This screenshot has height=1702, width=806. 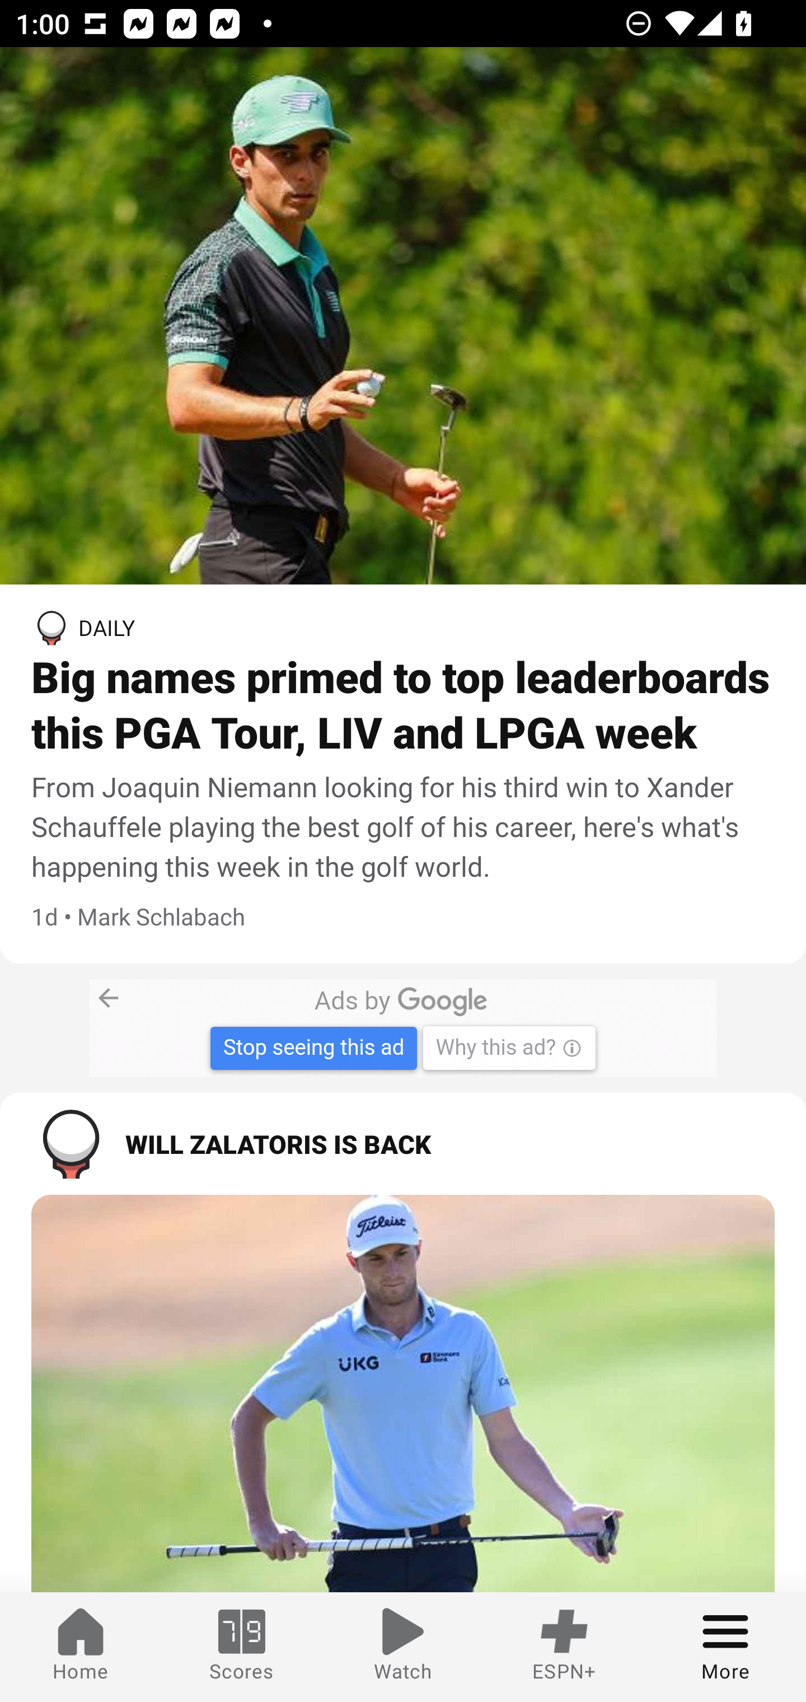 I want to click on Scores, so click(x=242, y=1647).